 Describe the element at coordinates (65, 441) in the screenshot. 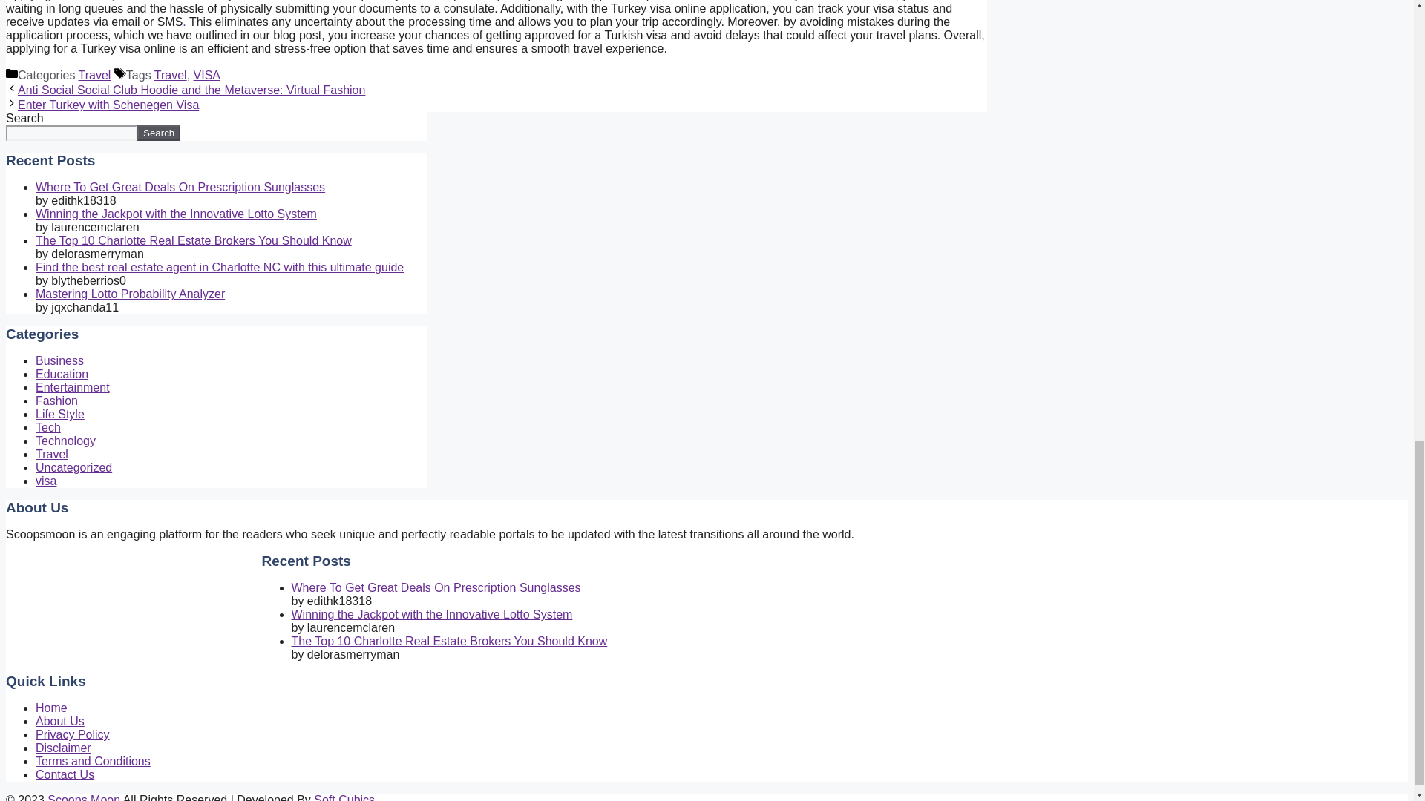

I see `Technology` at that location.